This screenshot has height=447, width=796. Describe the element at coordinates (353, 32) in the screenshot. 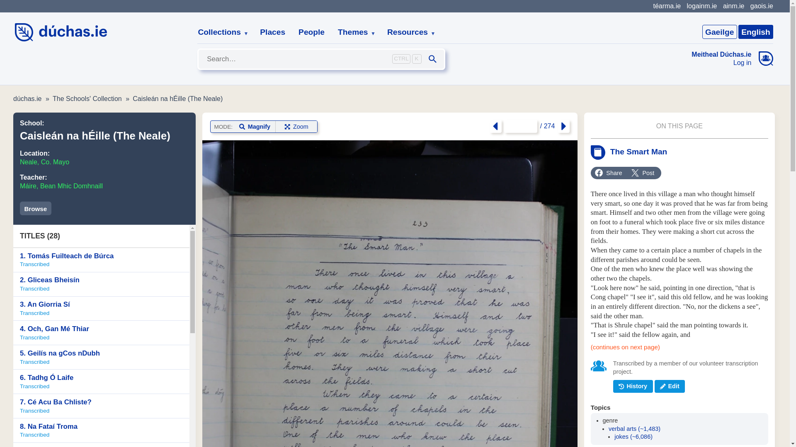

I see `Themes` at that location.